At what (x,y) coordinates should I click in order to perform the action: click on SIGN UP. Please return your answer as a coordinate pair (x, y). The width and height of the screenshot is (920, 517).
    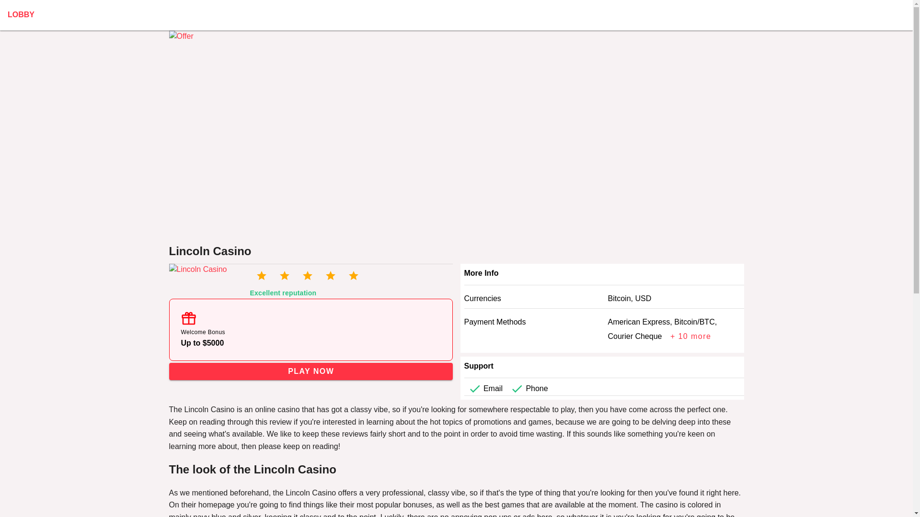
    Looking at the image, I should click on (23, 11).